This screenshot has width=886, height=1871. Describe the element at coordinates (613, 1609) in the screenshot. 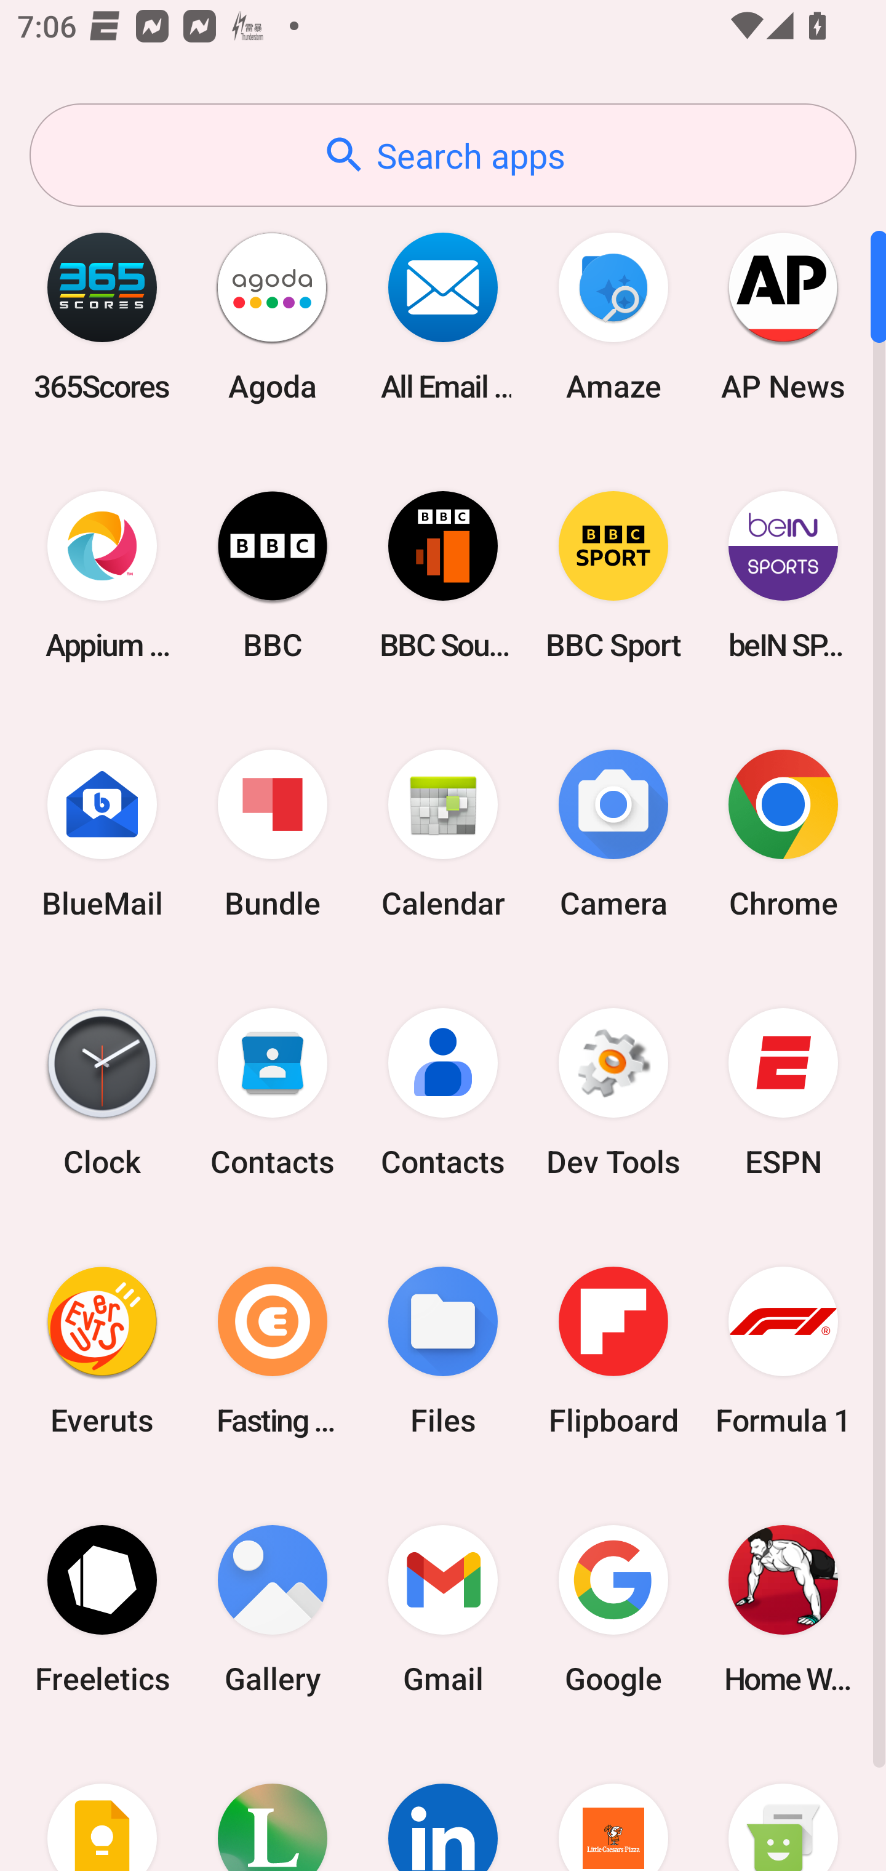

I see `Google` at that location.